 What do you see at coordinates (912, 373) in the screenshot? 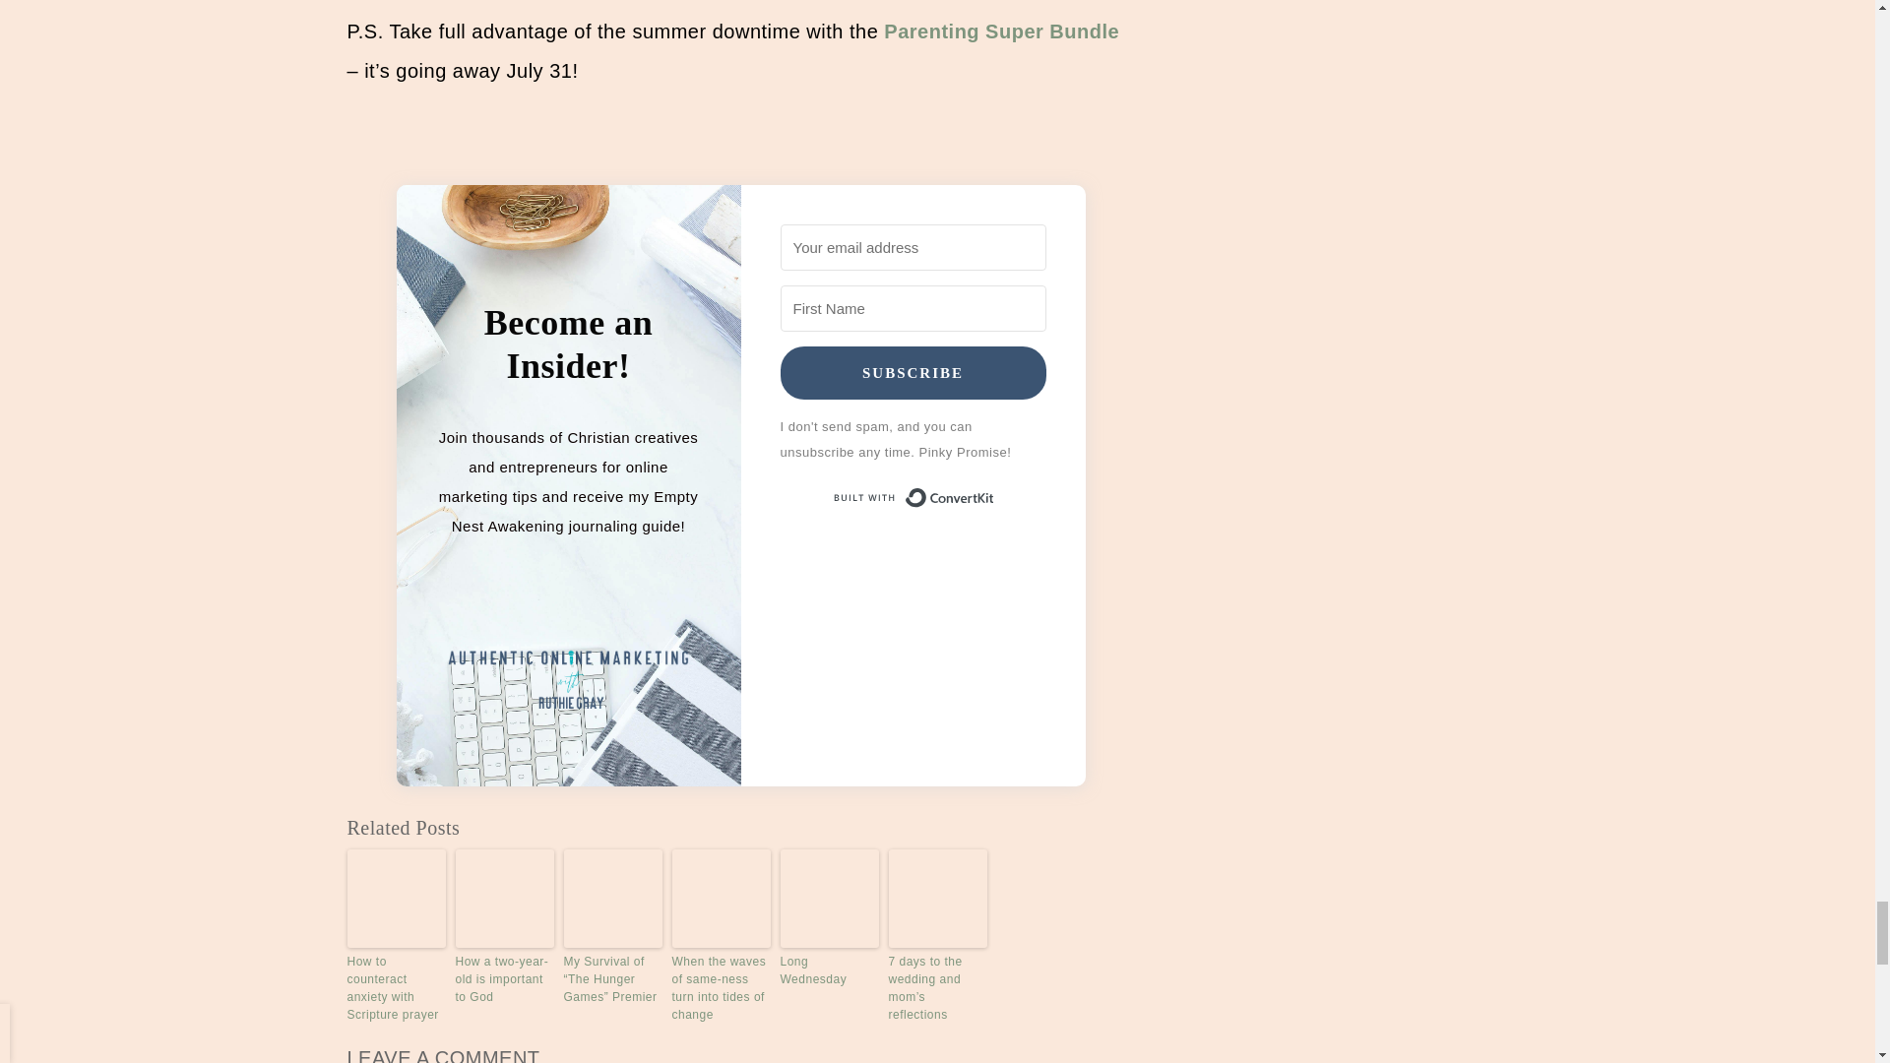
I see `SUBSCRIBE` at bounding box center [912, 373].